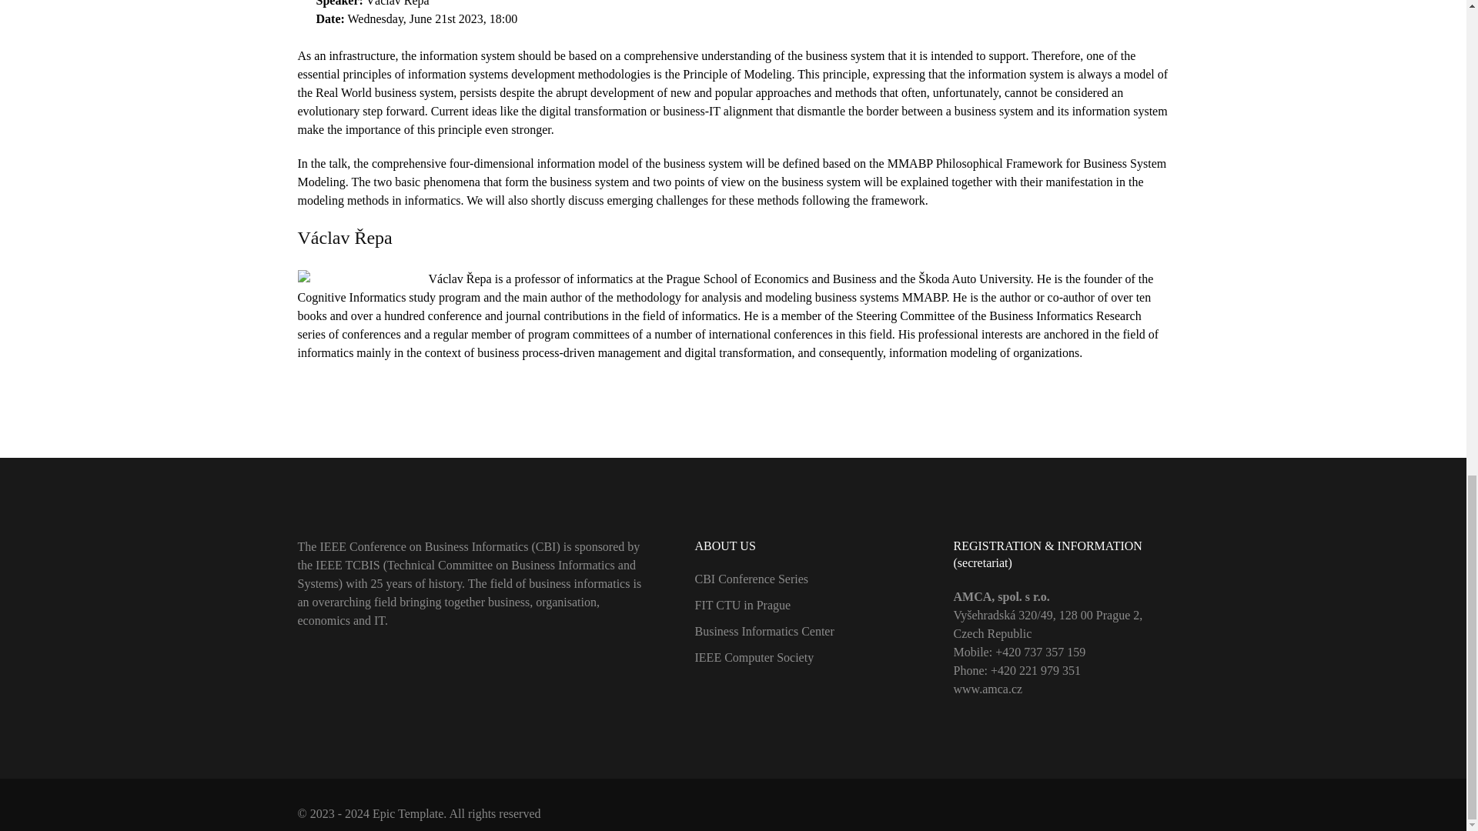  What do you see at coordinates (988, 688) in the screenshot?
I see `www.amca.cz` at bounding box center [988, 688].